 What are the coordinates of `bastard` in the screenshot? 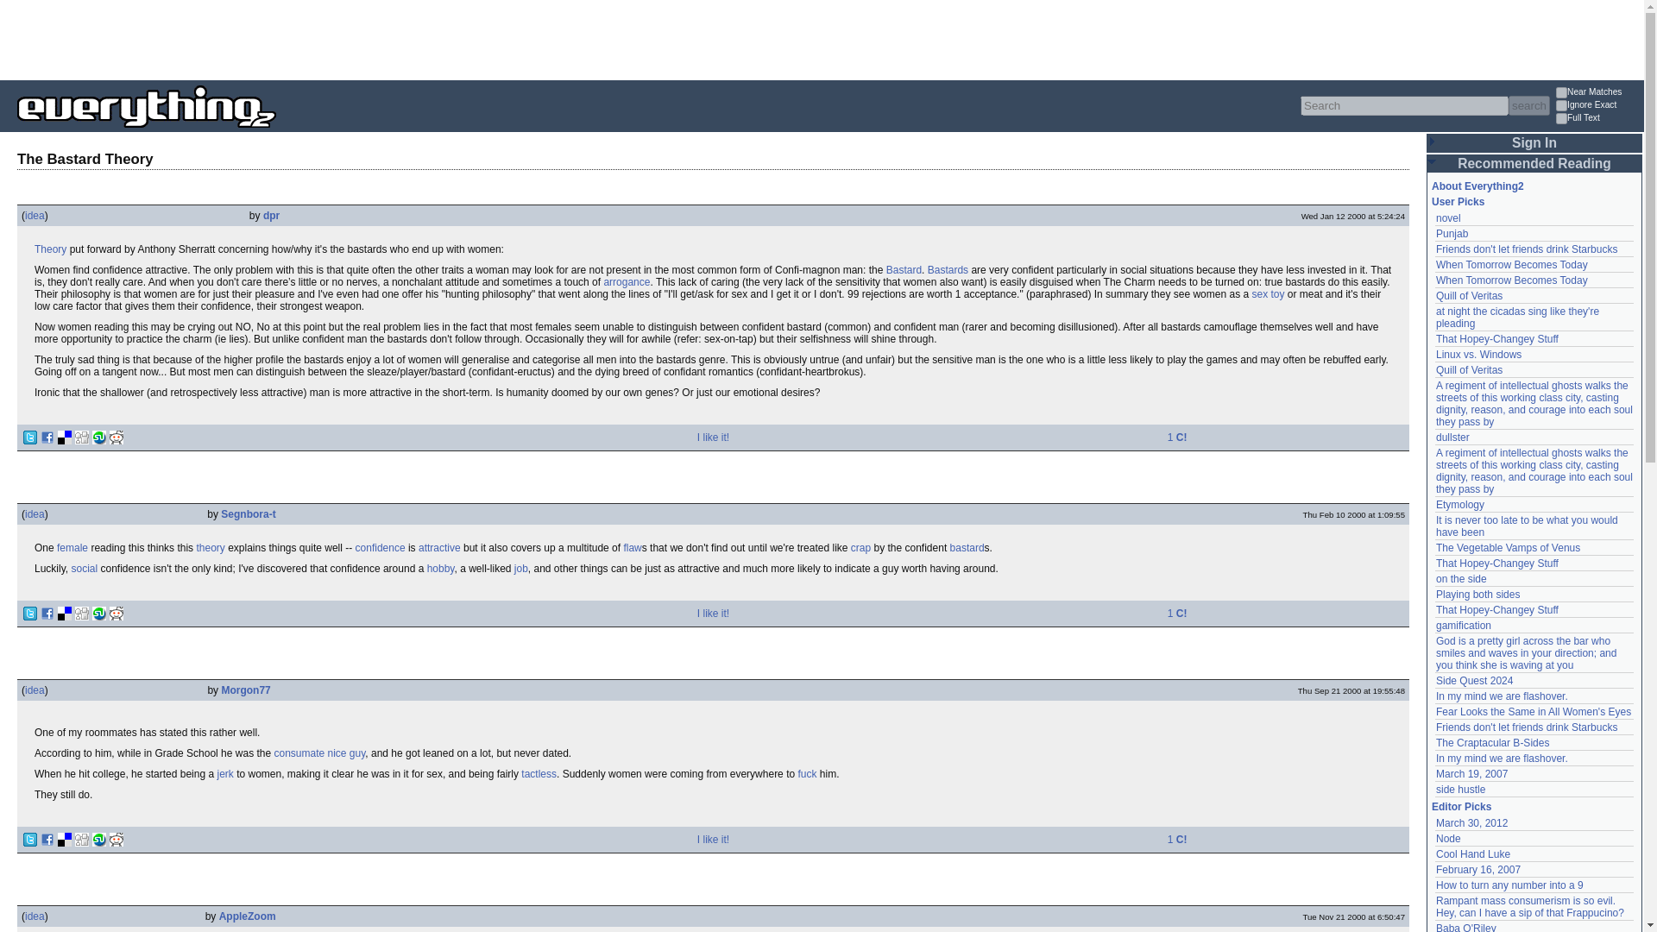 It's located at (967, 547).